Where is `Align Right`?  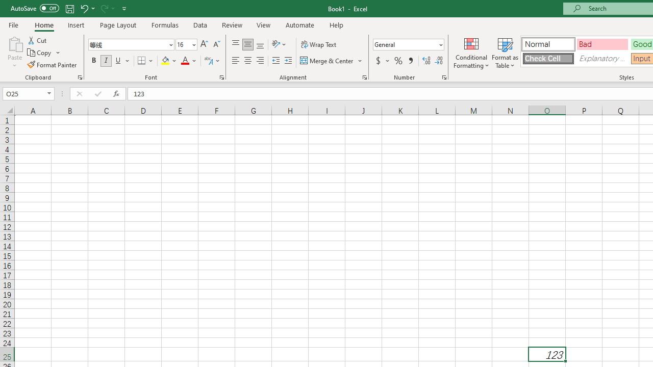
Align Right is located at coordinates (260, 61).